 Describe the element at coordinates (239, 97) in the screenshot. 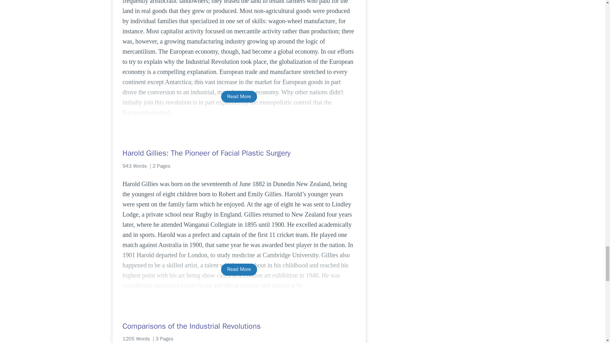

I see `Read More` at that location.